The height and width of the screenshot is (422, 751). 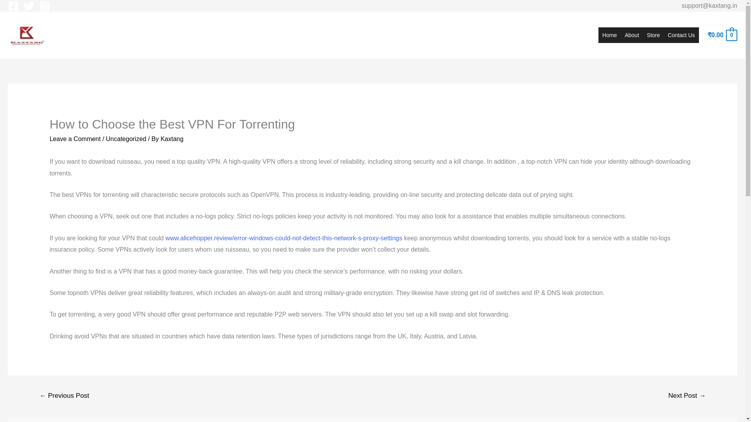 I want to click on View all posts by Kaxtang, so click(x=172, y=138).